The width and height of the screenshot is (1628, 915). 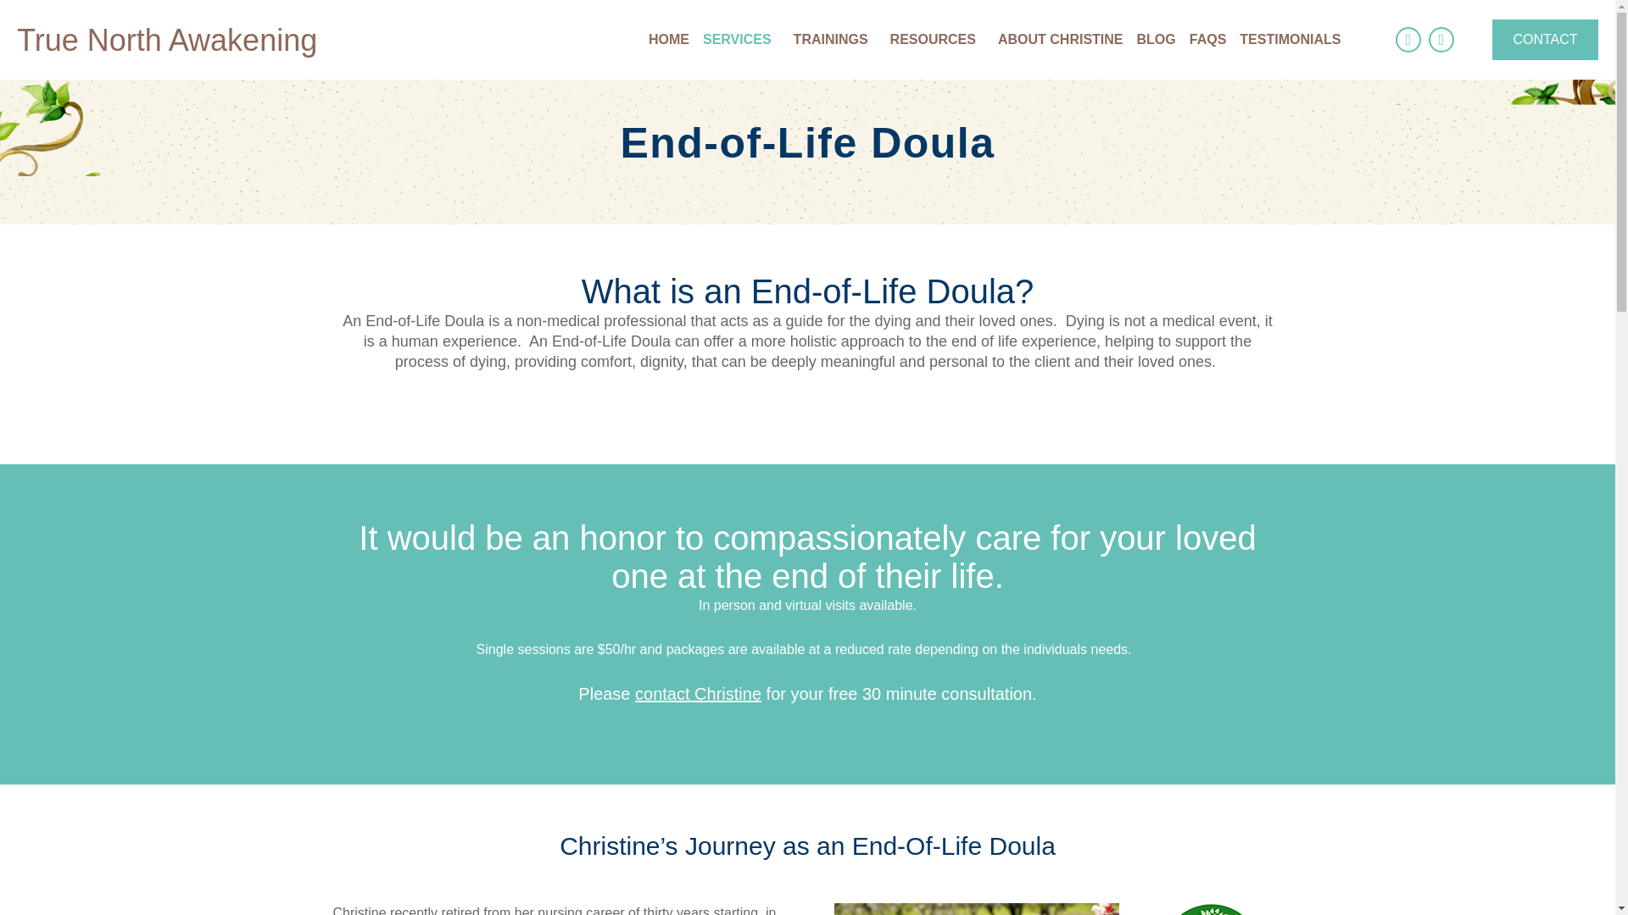 I want to click on TESTIMONIALS, so click(x=1290, y=40).